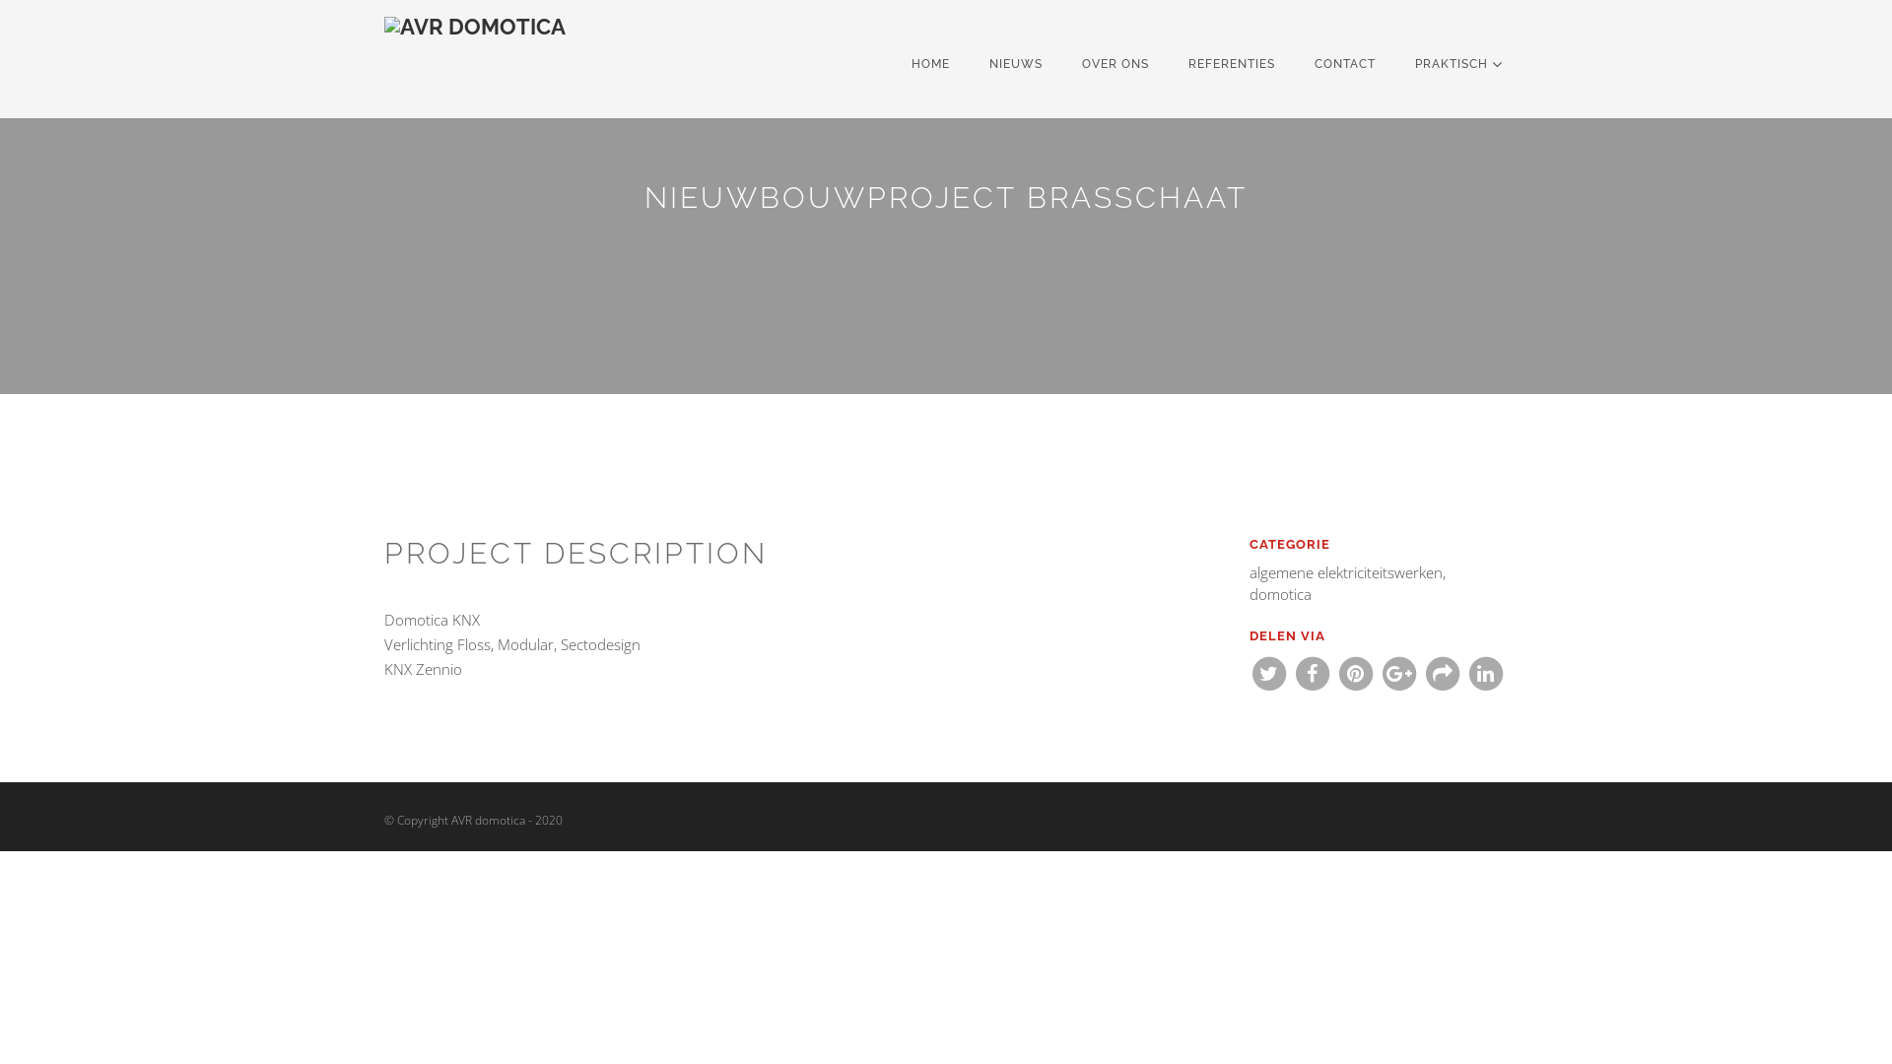 This screenshot has height=1064, width=1892. I want to click on HOME, so click(930, 64).